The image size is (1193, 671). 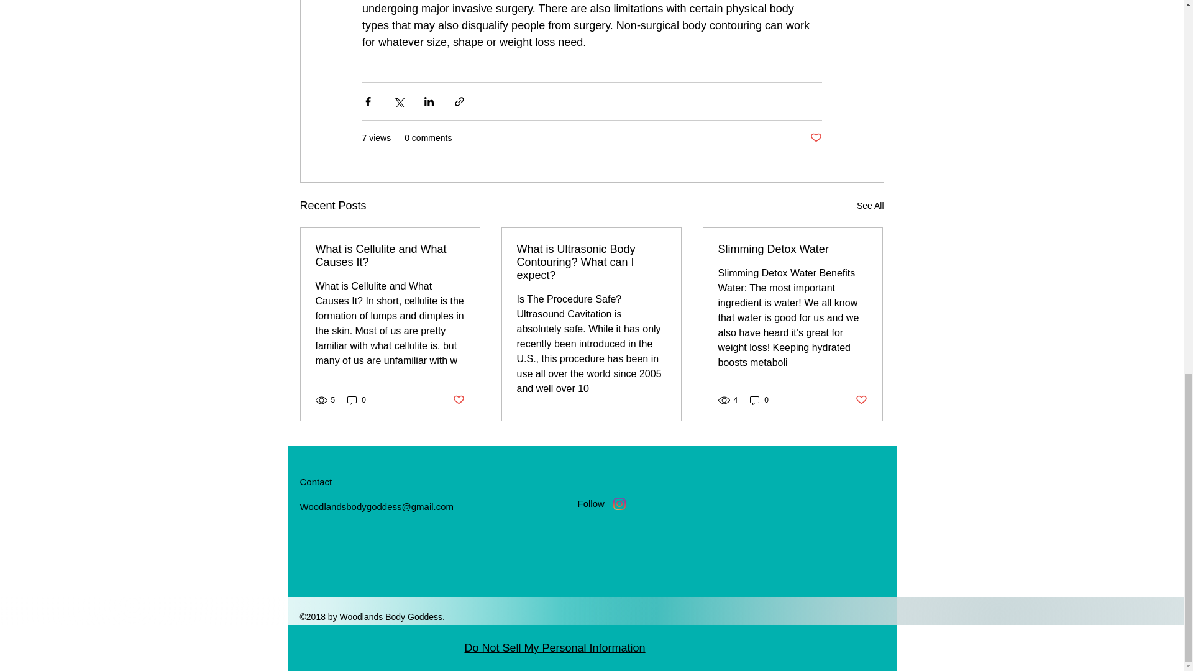 I want to click on Post not marked as liked, so click(x=815, y=138).